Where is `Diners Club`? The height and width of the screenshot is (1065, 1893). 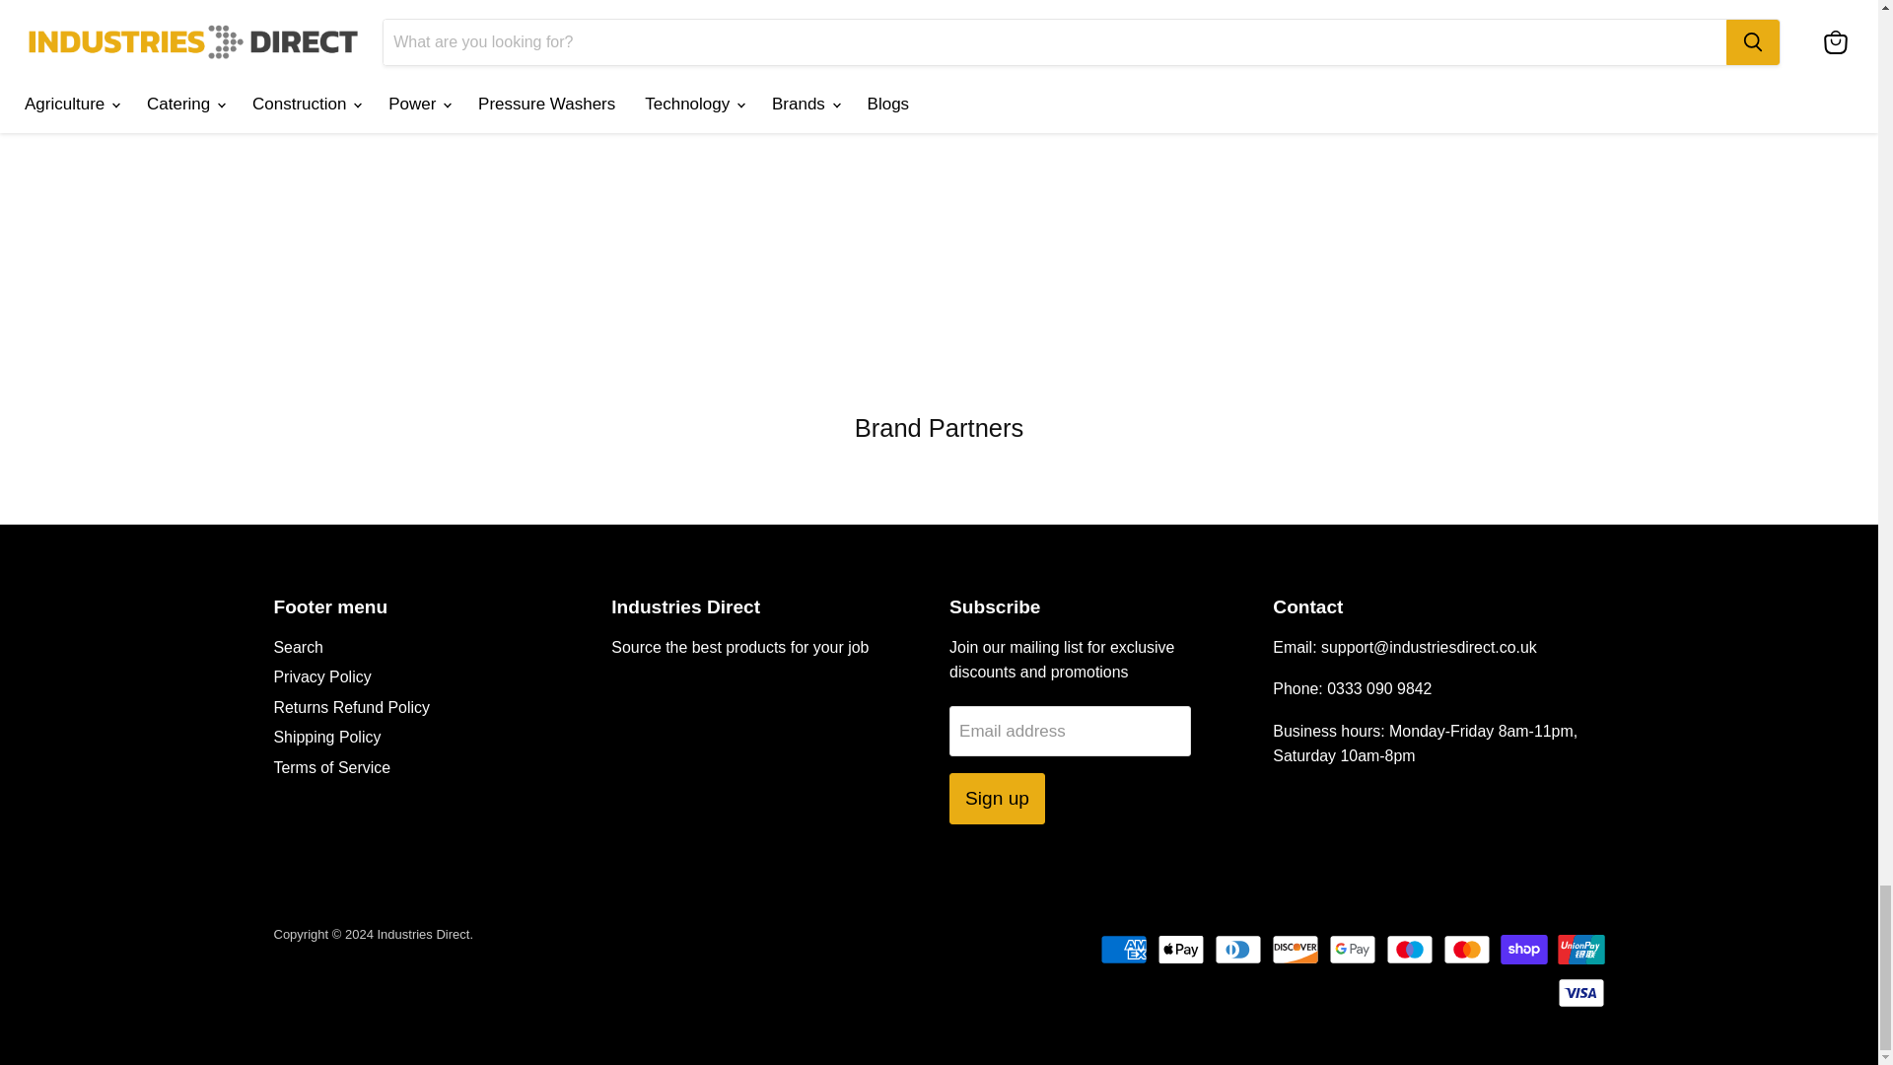 Diners Club is located at coordinates (1238, 950).